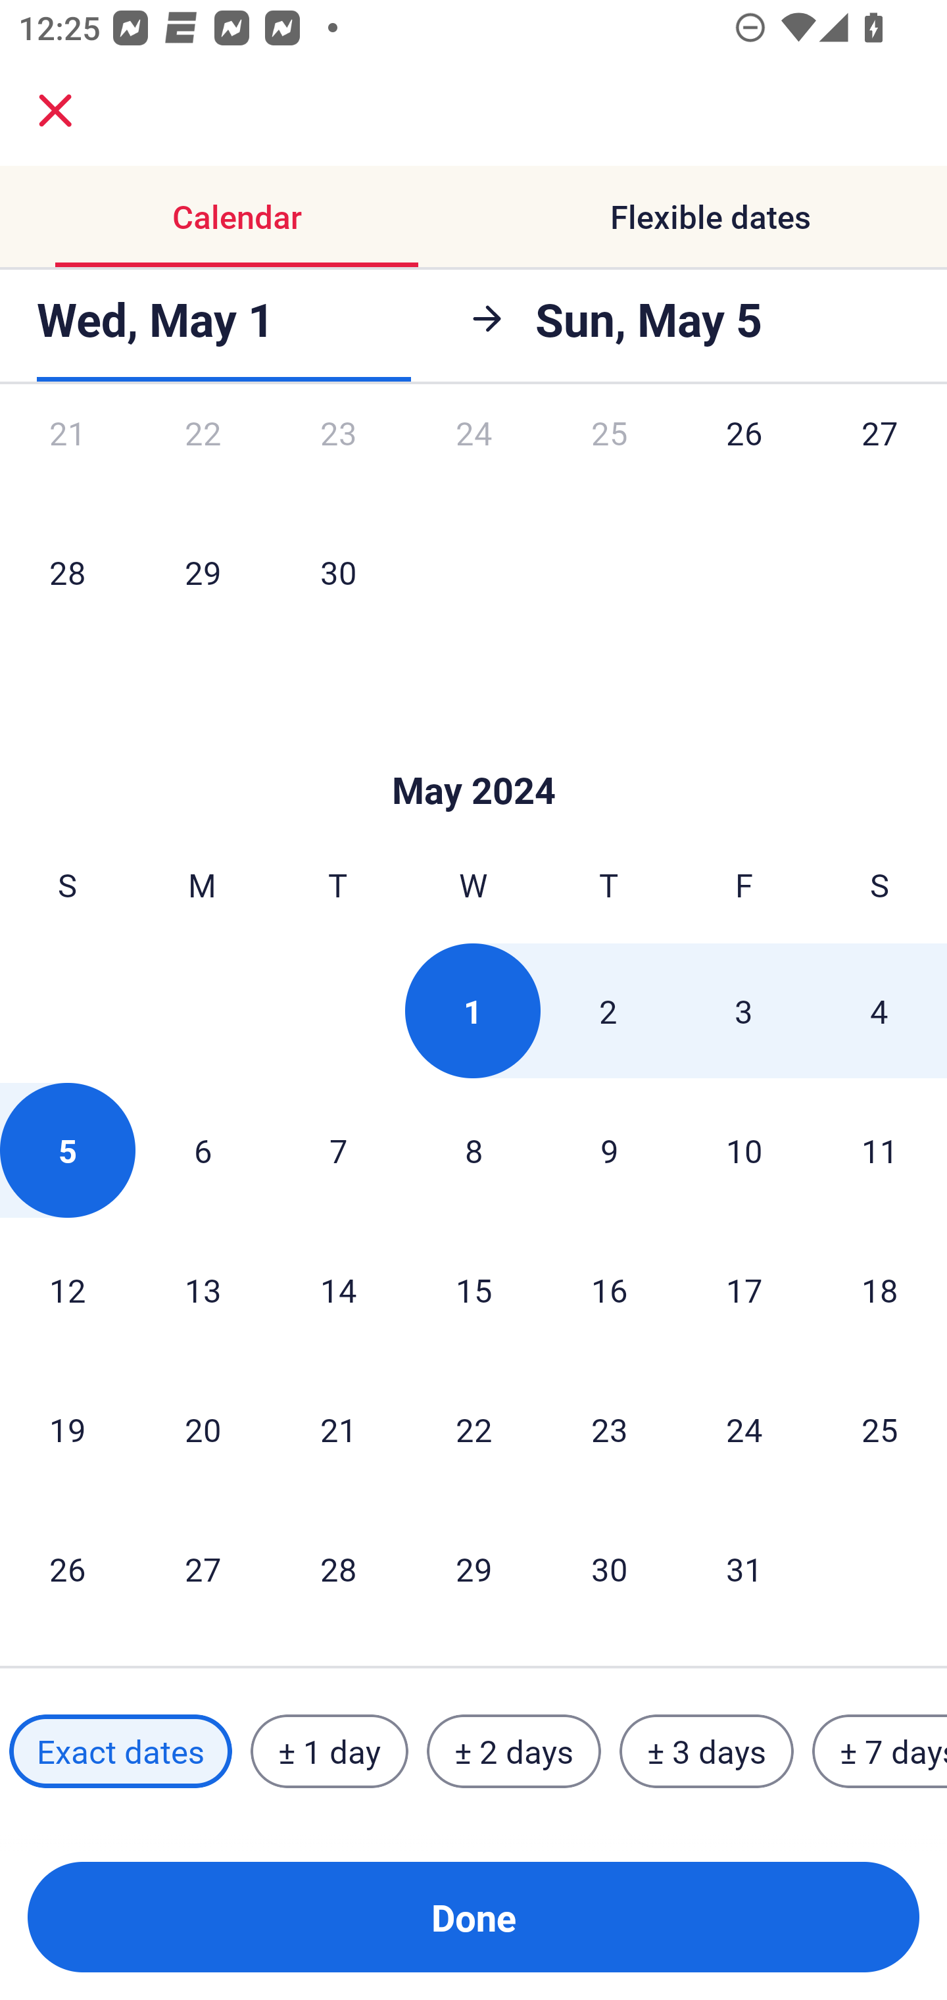 Image resolution: width=947 pixels, height=2000 pixels. What do you see at coordinates (609, 1429) in the screenshot?
I see `23 Thursday, May 23, 2024` at bounding box center [609, 1429].